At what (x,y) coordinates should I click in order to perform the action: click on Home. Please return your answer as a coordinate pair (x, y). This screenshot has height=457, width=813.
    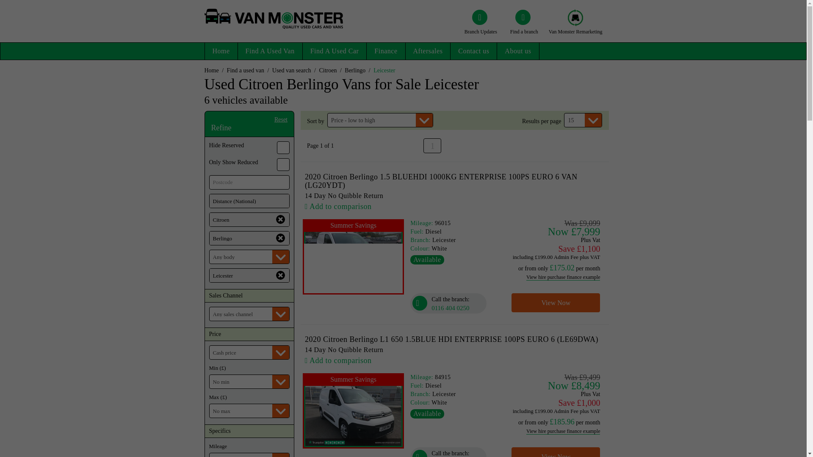
    Looking at the image, I should click on (221, 51).